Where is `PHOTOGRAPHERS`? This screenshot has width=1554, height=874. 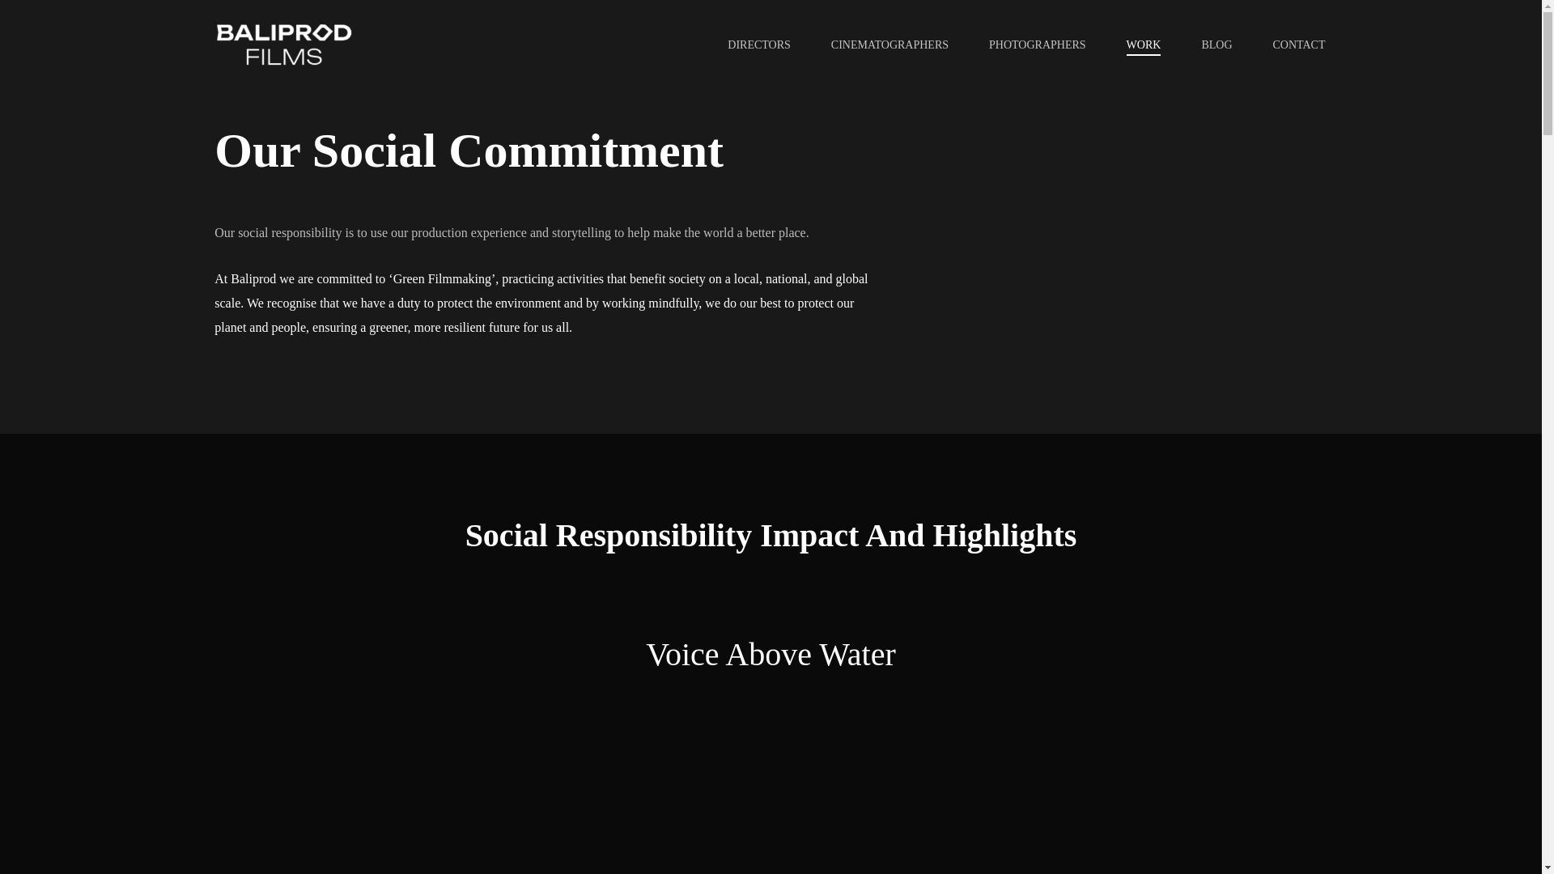
PHOTOGRAPHERS is located at coordinates (1038, 44).